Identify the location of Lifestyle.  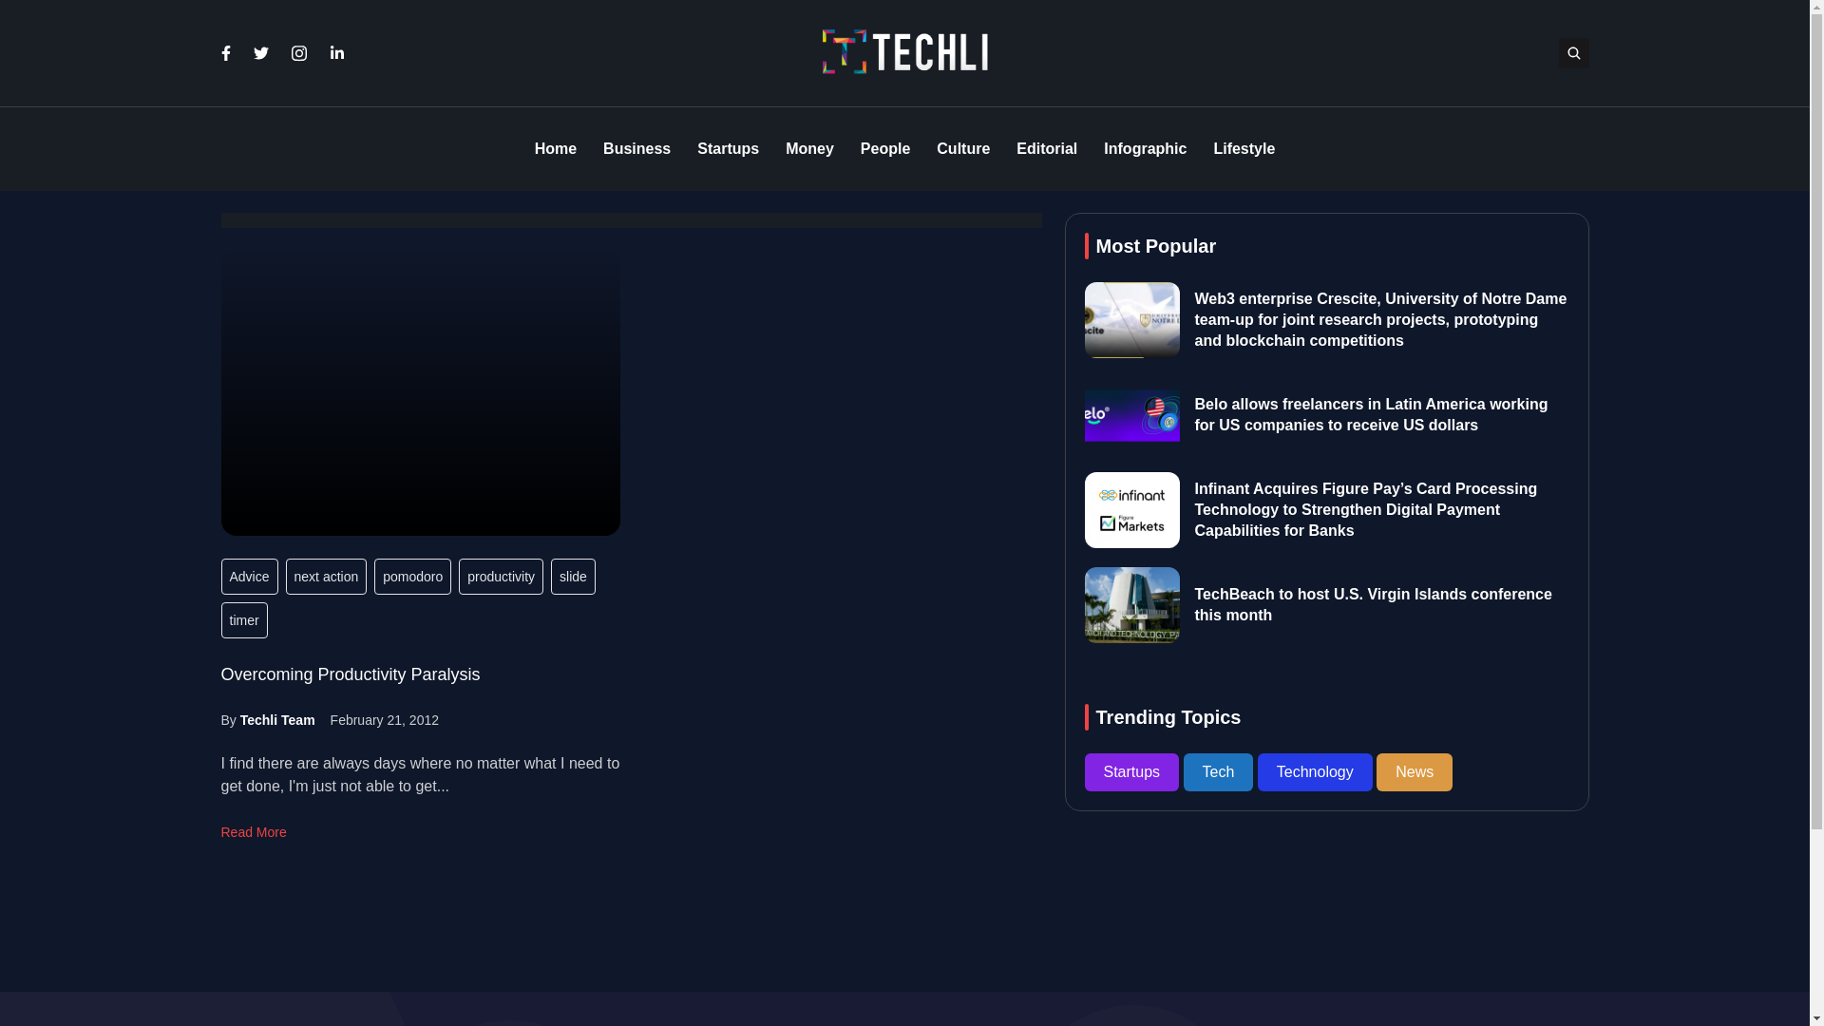
(1244, 149).